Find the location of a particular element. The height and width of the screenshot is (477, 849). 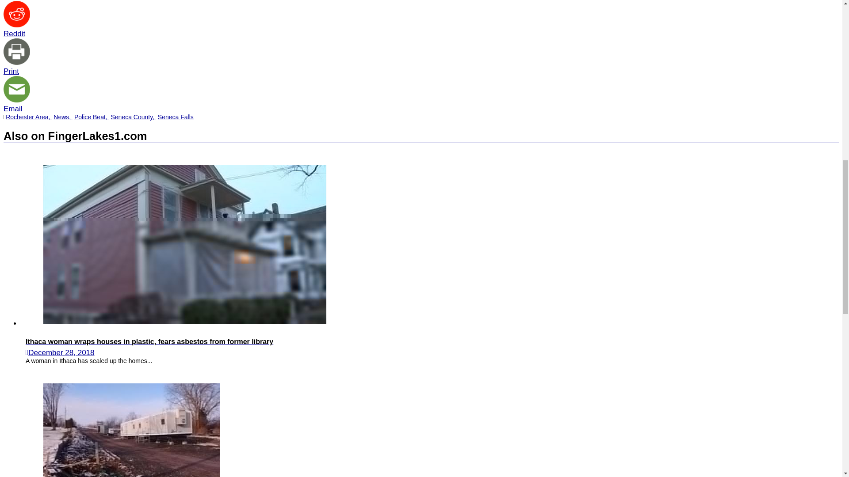

Seneca County is located at coordinates (133, 117).